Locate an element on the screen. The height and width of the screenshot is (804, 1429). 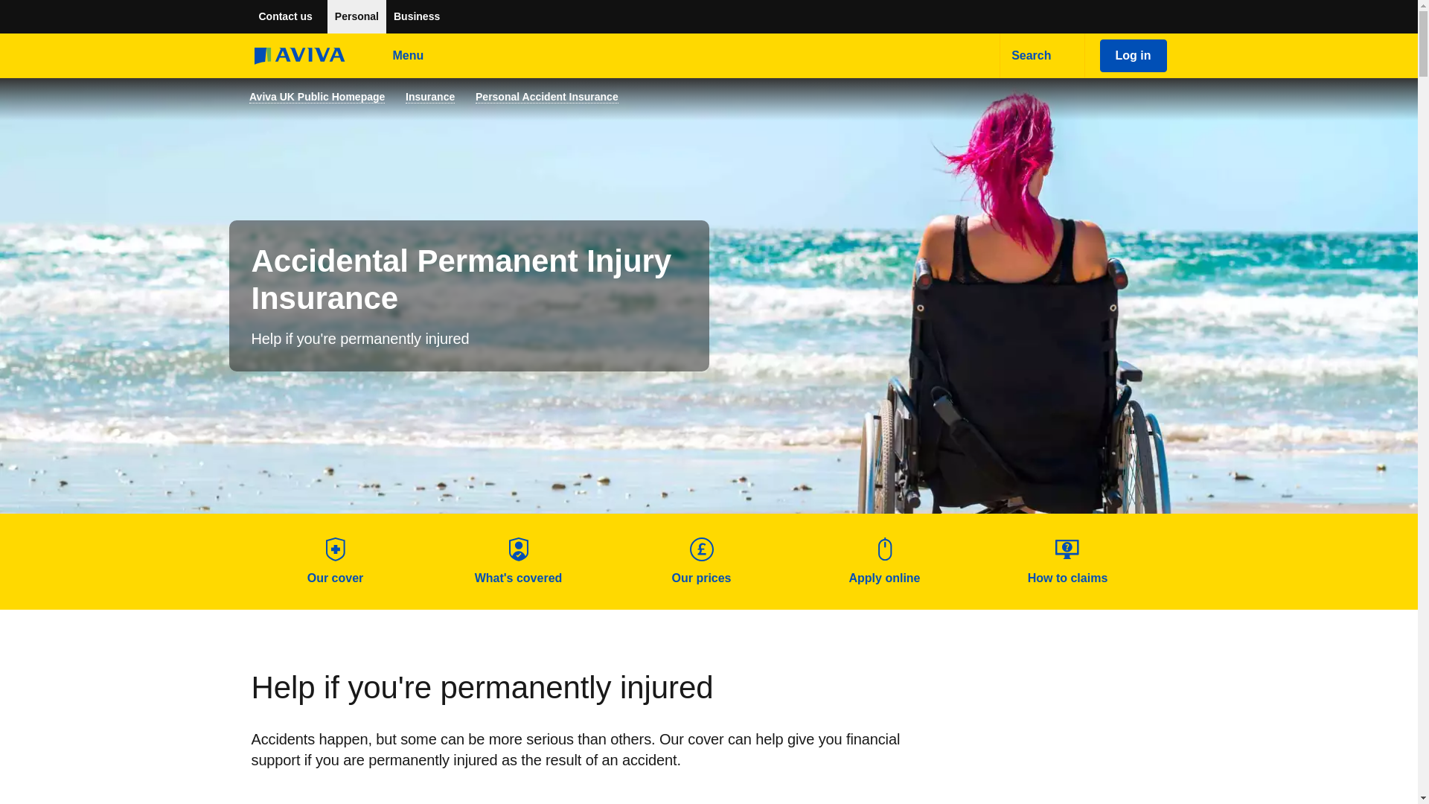
Our cover is located at coordinates (335, 561).